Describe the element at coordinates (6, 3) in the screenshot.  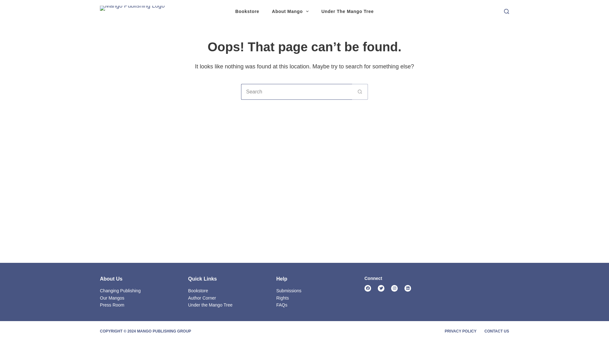
I see `Skip to content` at that location.